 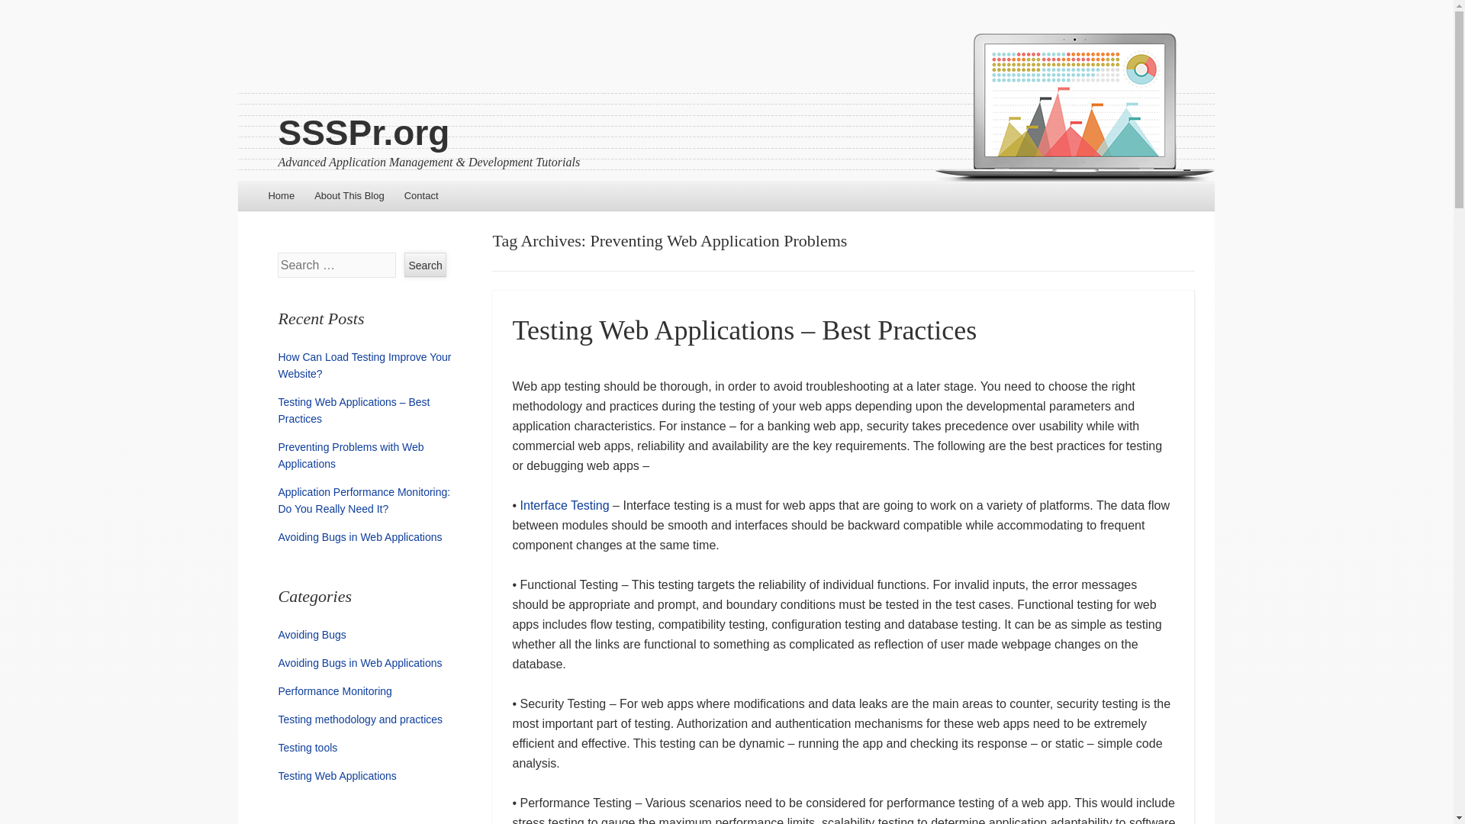 I want to click on Search, so click(x=425, y=264).